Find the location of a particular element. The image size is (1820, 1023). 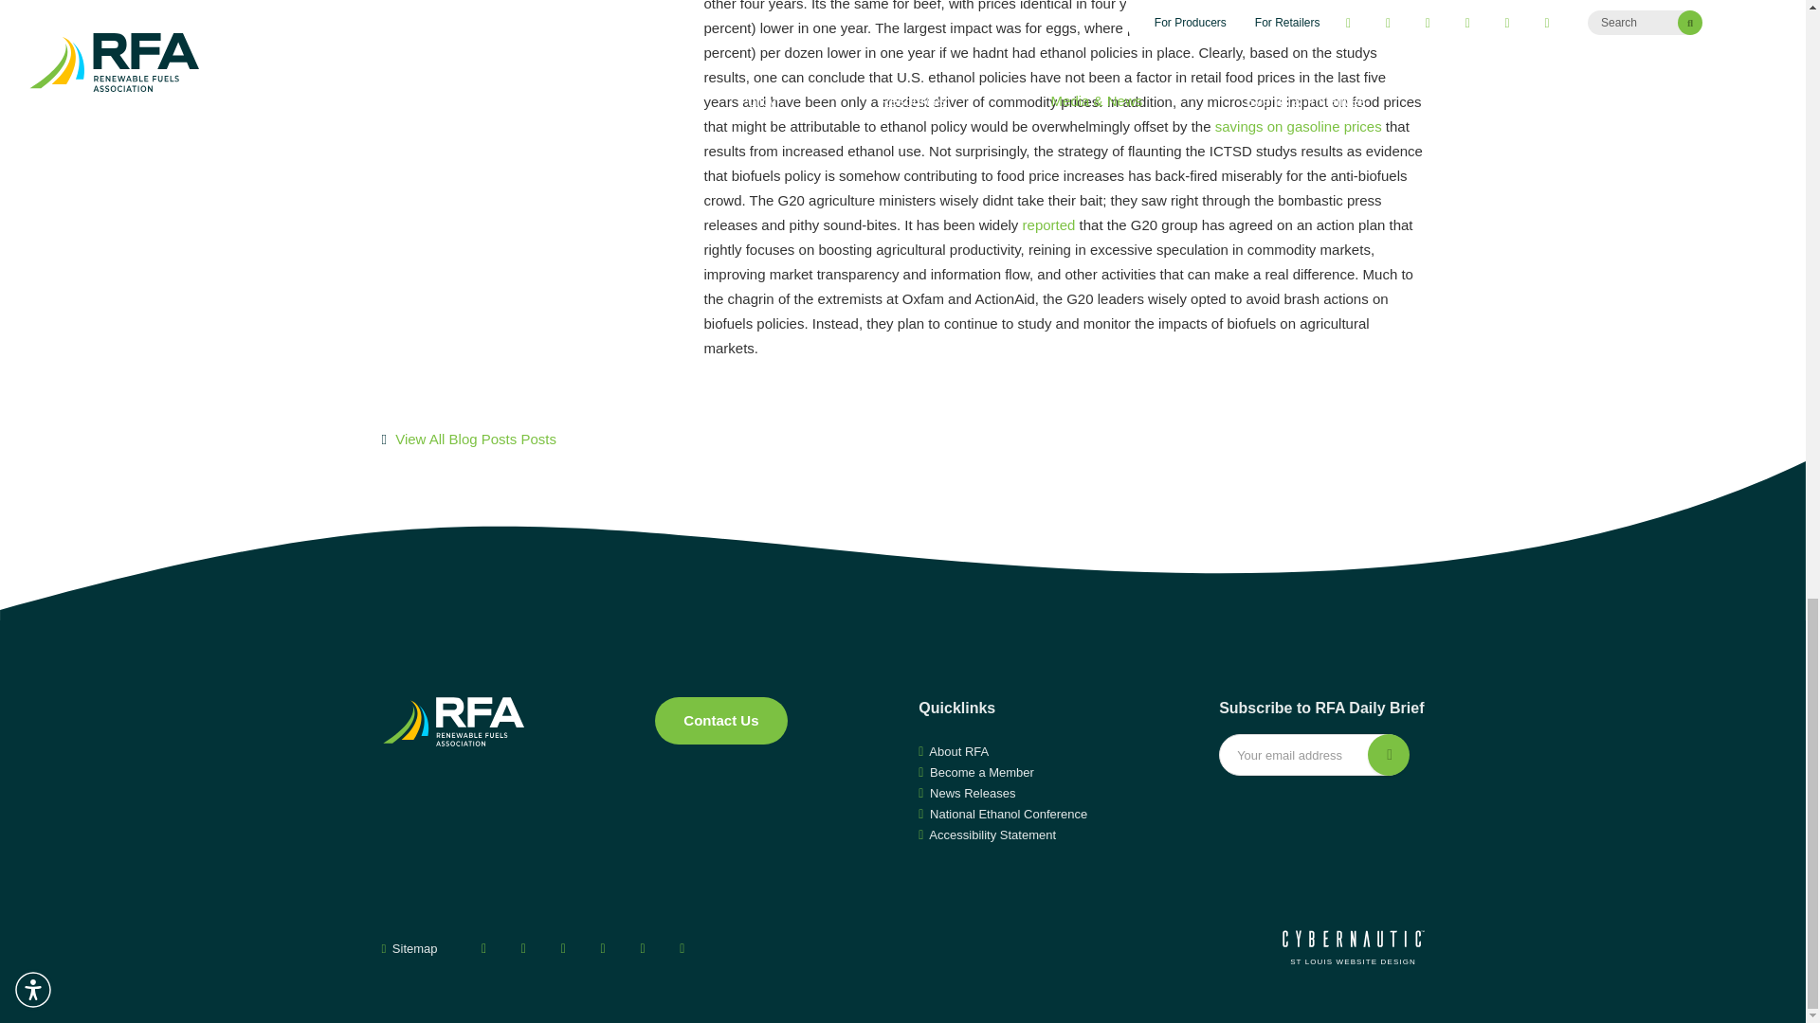

YouTube is located at coordinates (563, 948).